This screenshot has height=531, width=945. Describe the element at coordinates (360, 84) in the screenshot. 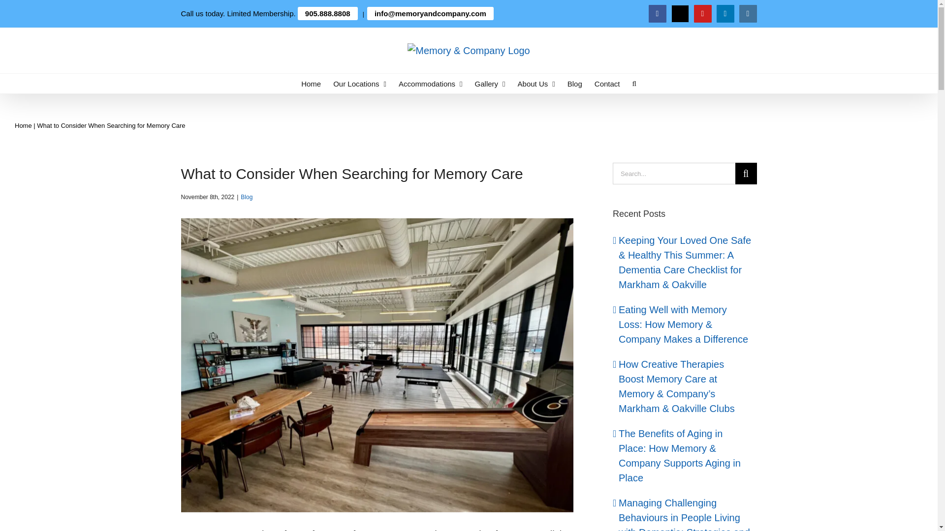

I see `Our Locations` at that location.